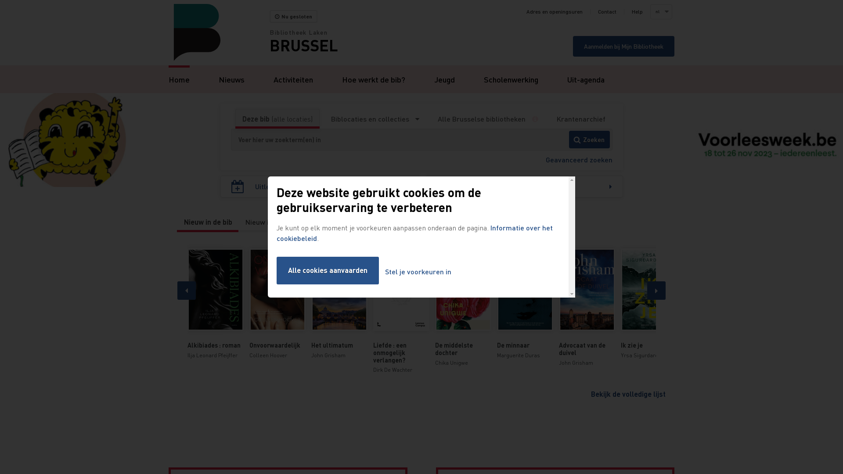  I want to click on Contact, so click(607, 12).